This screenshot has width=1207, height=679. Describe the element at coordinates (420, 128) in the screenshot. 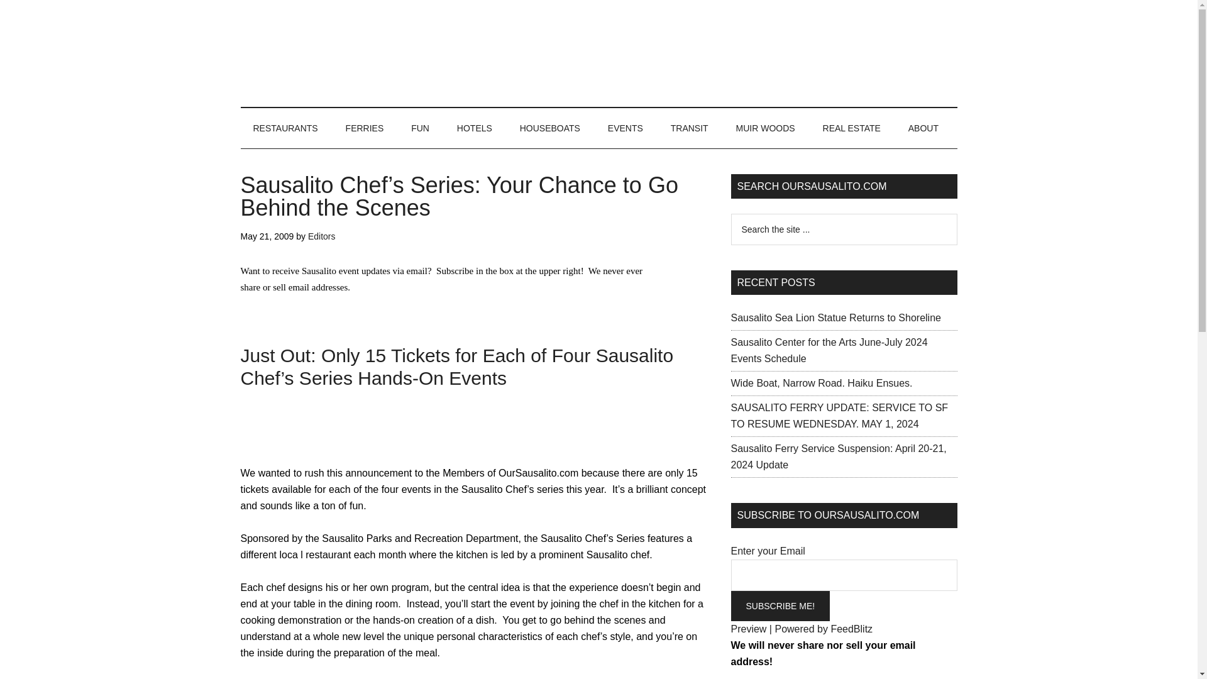

I see `FUN` at that location.